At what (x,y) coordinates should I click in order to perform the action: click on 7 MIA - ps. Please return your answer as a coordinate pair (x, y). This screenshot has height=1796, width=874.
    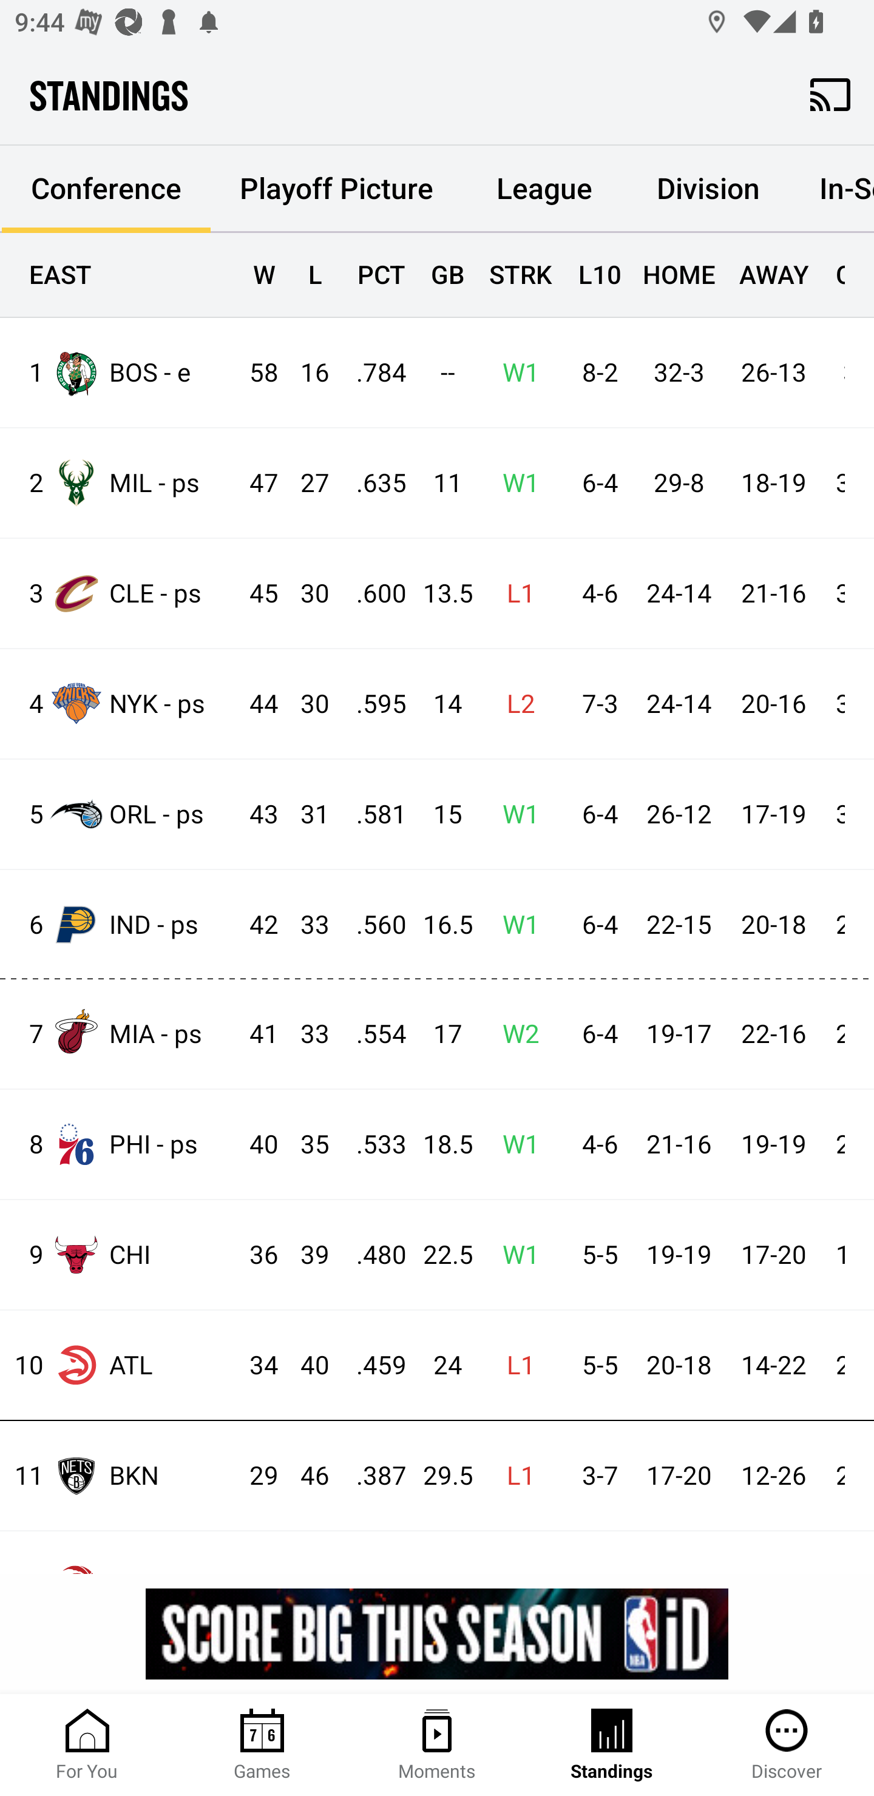
    Looking at the image, I should click on (119, 1033).